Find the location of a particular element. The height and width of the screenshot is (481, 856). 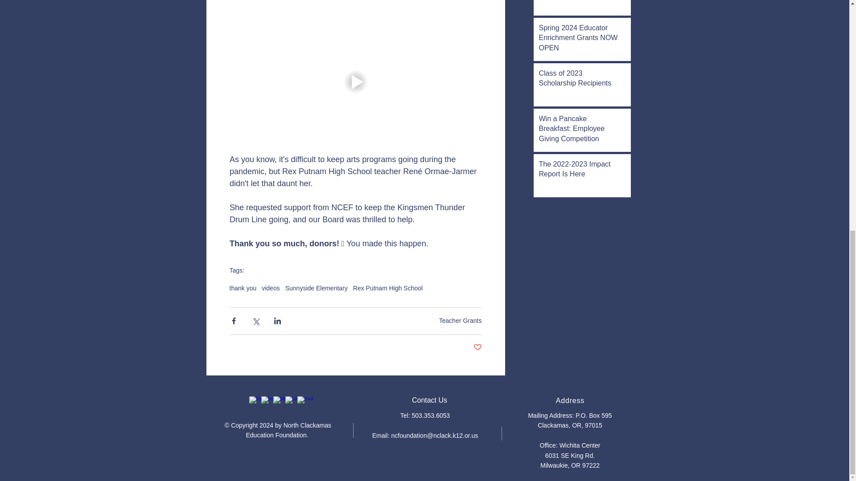

videos is located at coordinates (271, 288).